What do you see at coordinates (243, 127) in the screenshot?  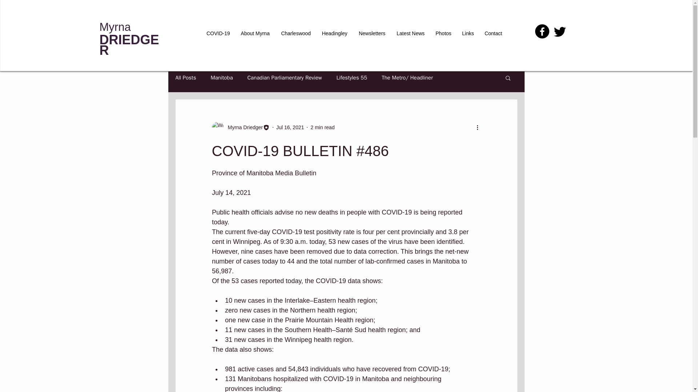 I see `Myrna Driedger` at bounding box center [243, 127].